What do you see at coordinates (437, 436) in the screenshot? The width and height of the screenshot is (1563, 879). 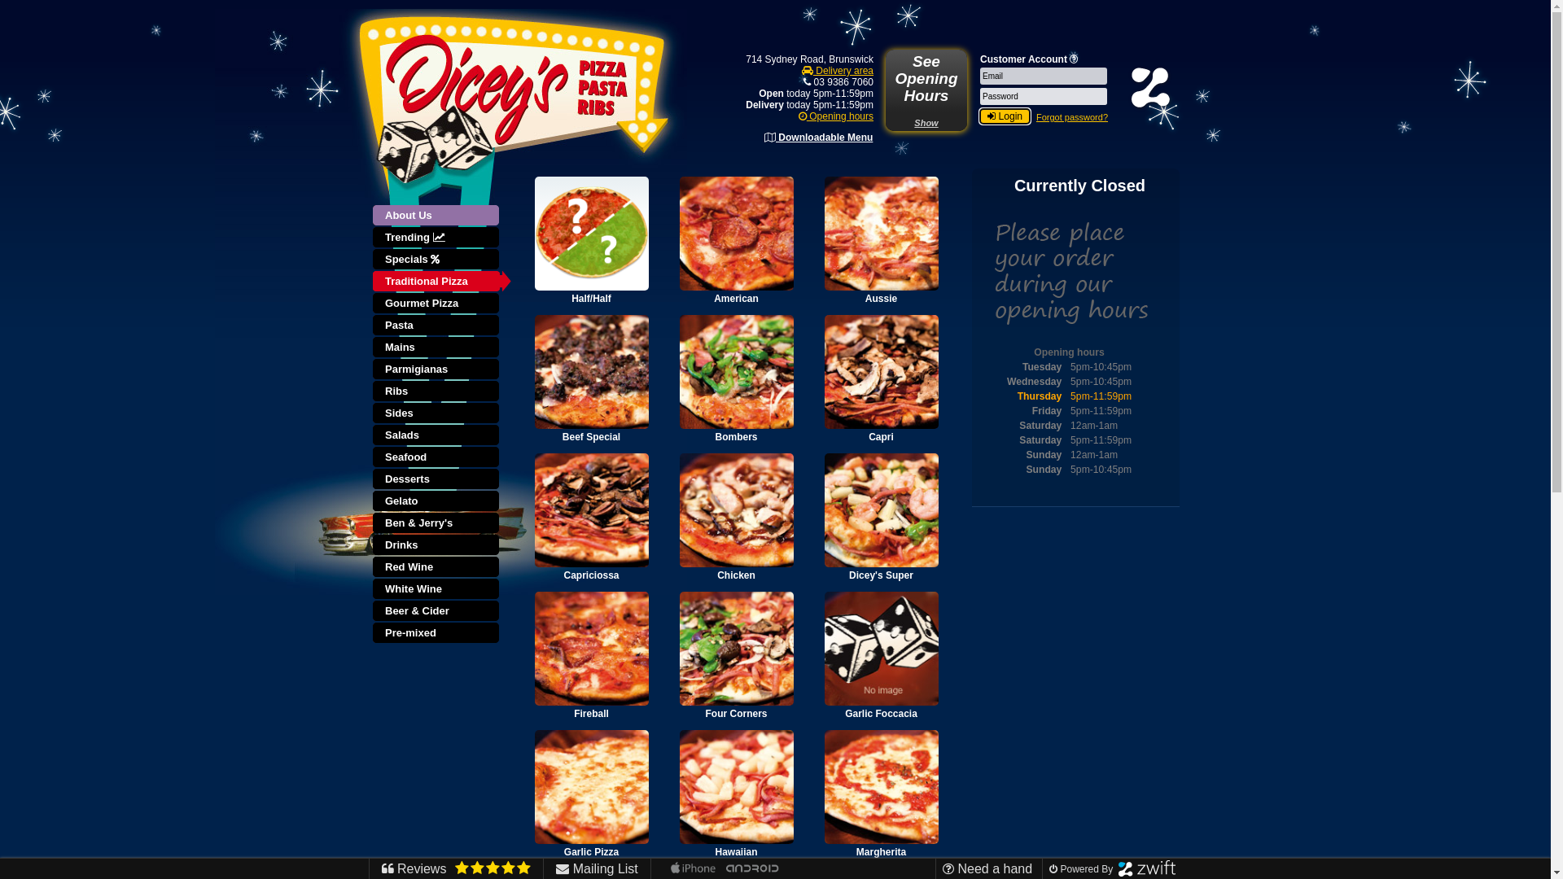 I see `Salads` at bounding box center [437, 436].